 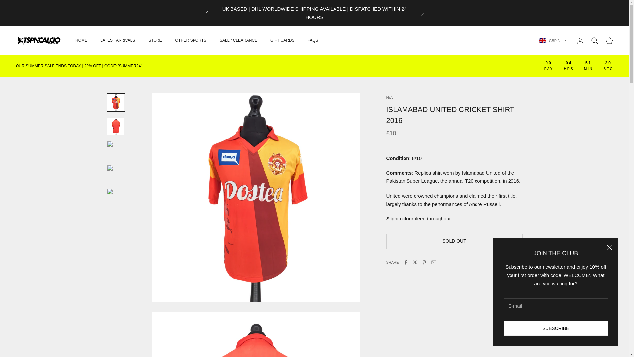 What do you see at coordinates (556, 292) in the screenshot?
I see `Newsletter popup` at bounding box center [556, 292].